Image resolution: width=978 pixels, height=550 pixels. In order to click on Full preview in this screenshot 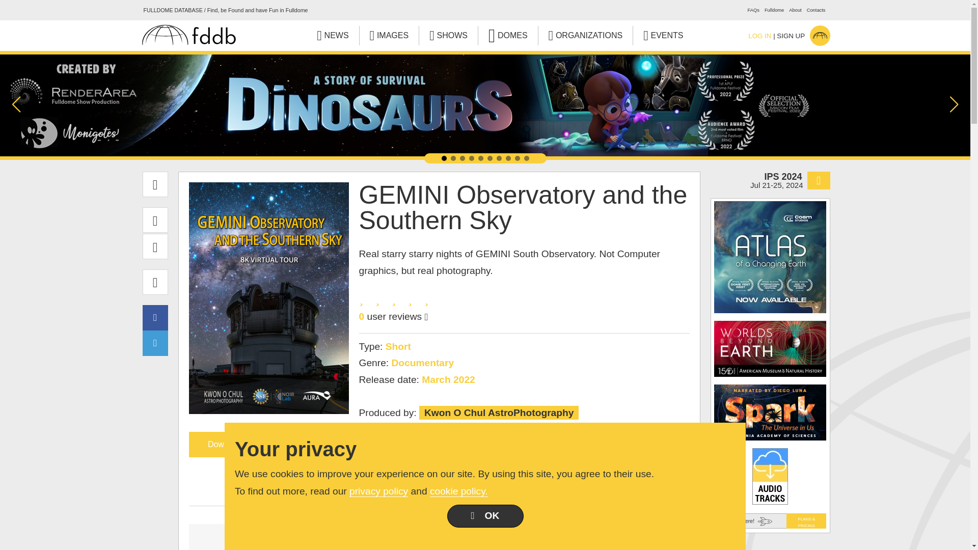, I will do `click(606, 537)`.